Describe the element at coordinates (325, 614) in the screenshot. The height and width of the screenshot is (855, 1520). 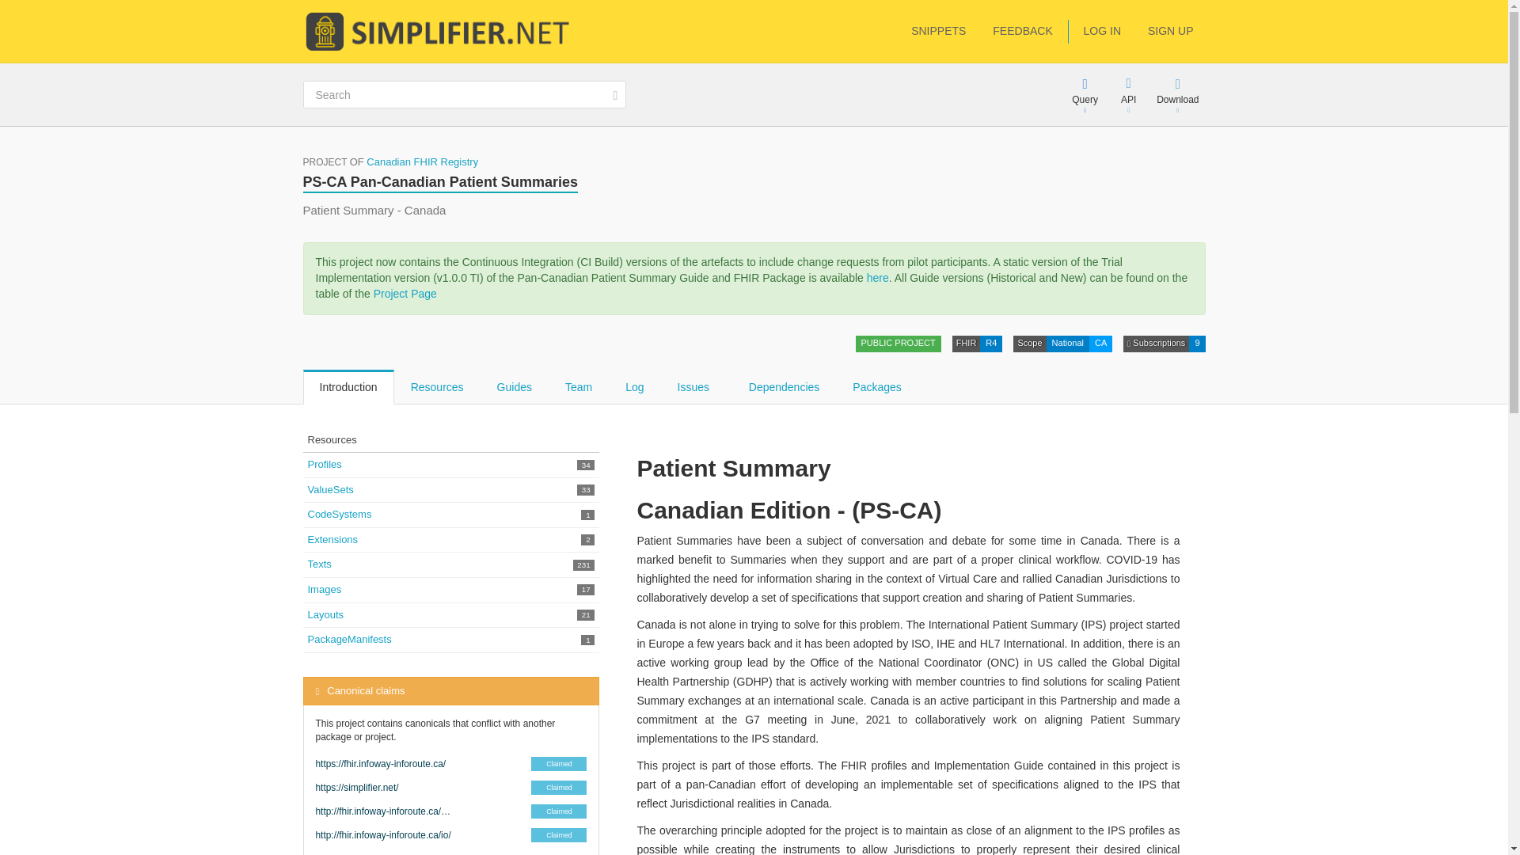
I see `Layouts` at that location.